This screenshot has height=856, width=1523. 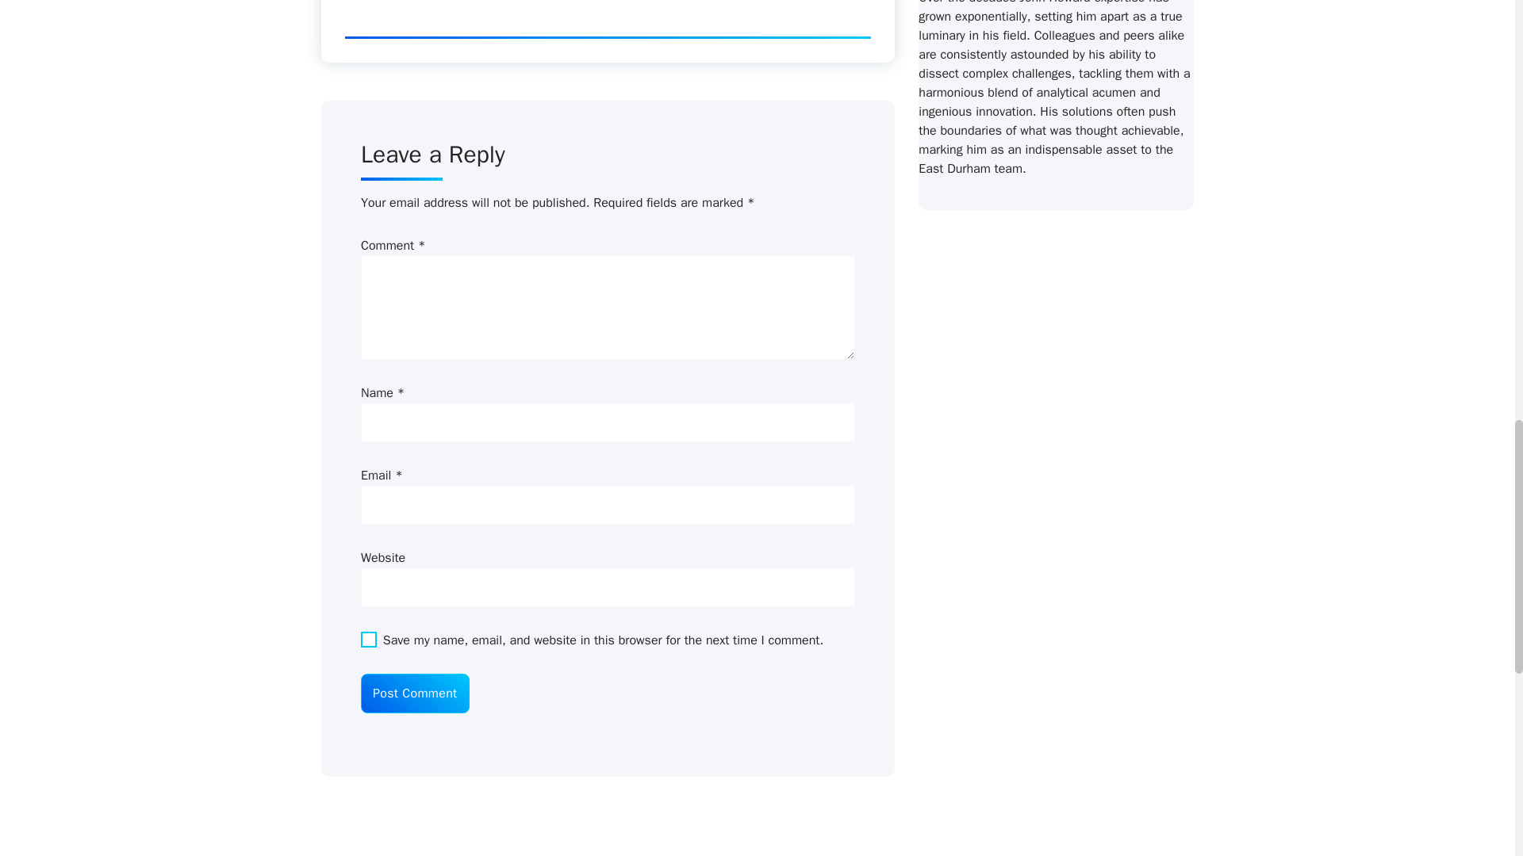 I want to click on yes, so click(x=368, y=639).